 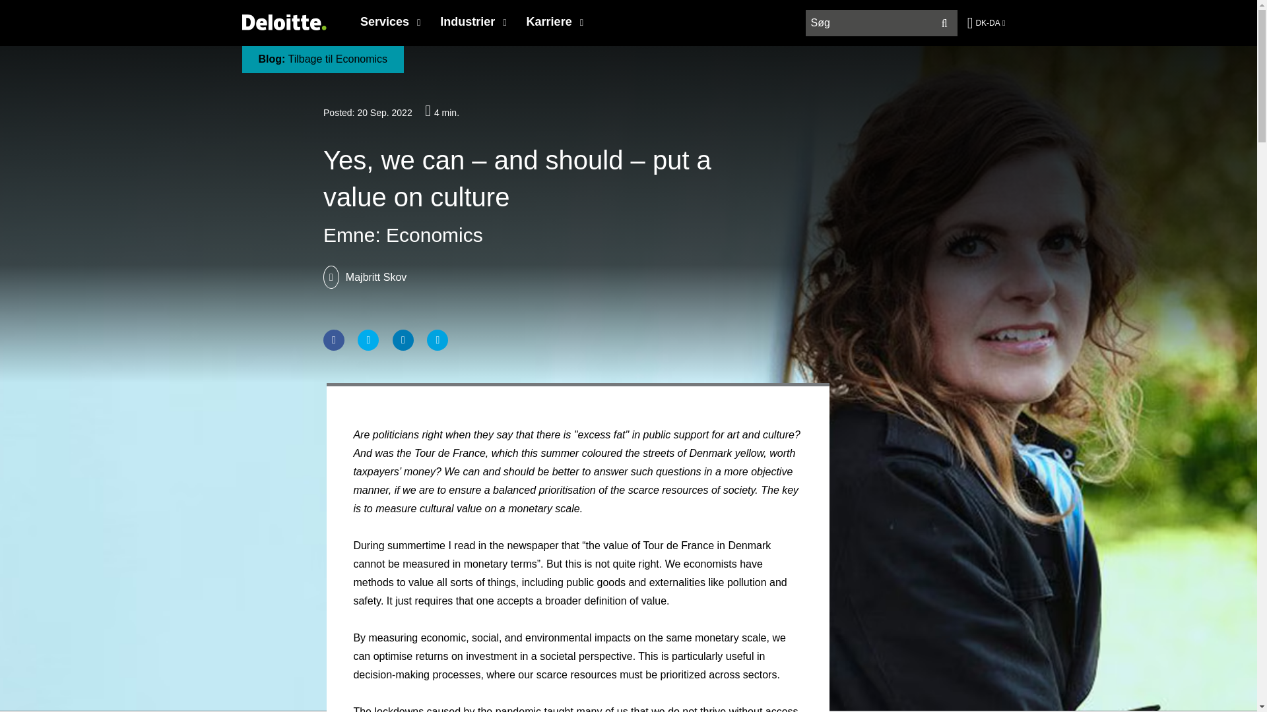 What do you see at coordinates (882, 23) in the screenshot?
I see `search` at bounding box center [882, 23].